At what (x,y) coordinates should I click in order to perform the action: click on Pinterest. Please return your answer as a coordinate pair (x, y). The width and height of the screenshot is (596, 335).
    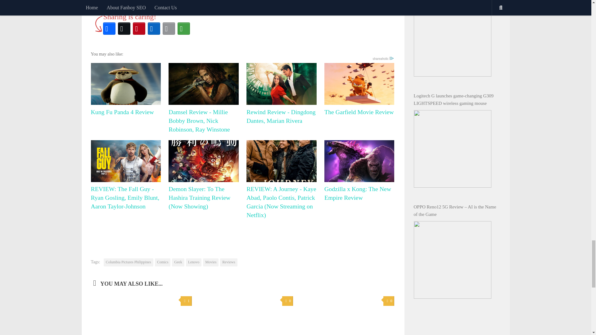
    Looking at the image, I should click on (139, 29).